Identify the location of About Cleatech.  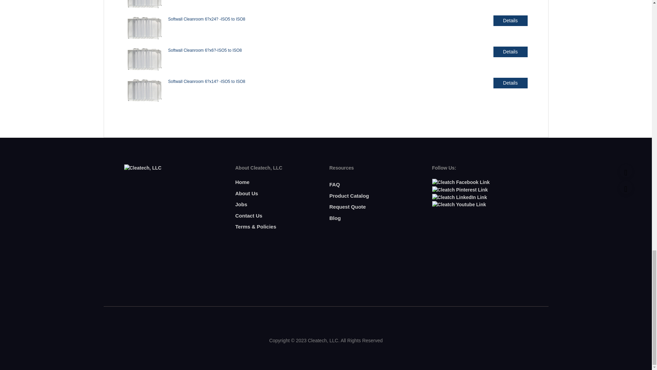
(246, 193).